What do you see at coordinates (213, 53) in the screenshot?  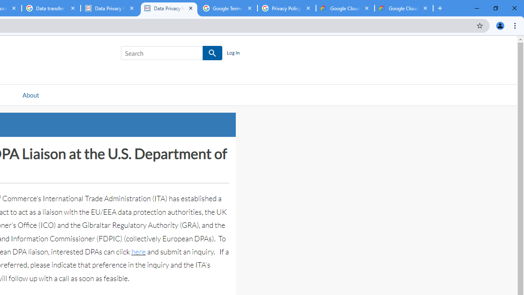 I see `SEARCH` at bounding box center [213, 53].